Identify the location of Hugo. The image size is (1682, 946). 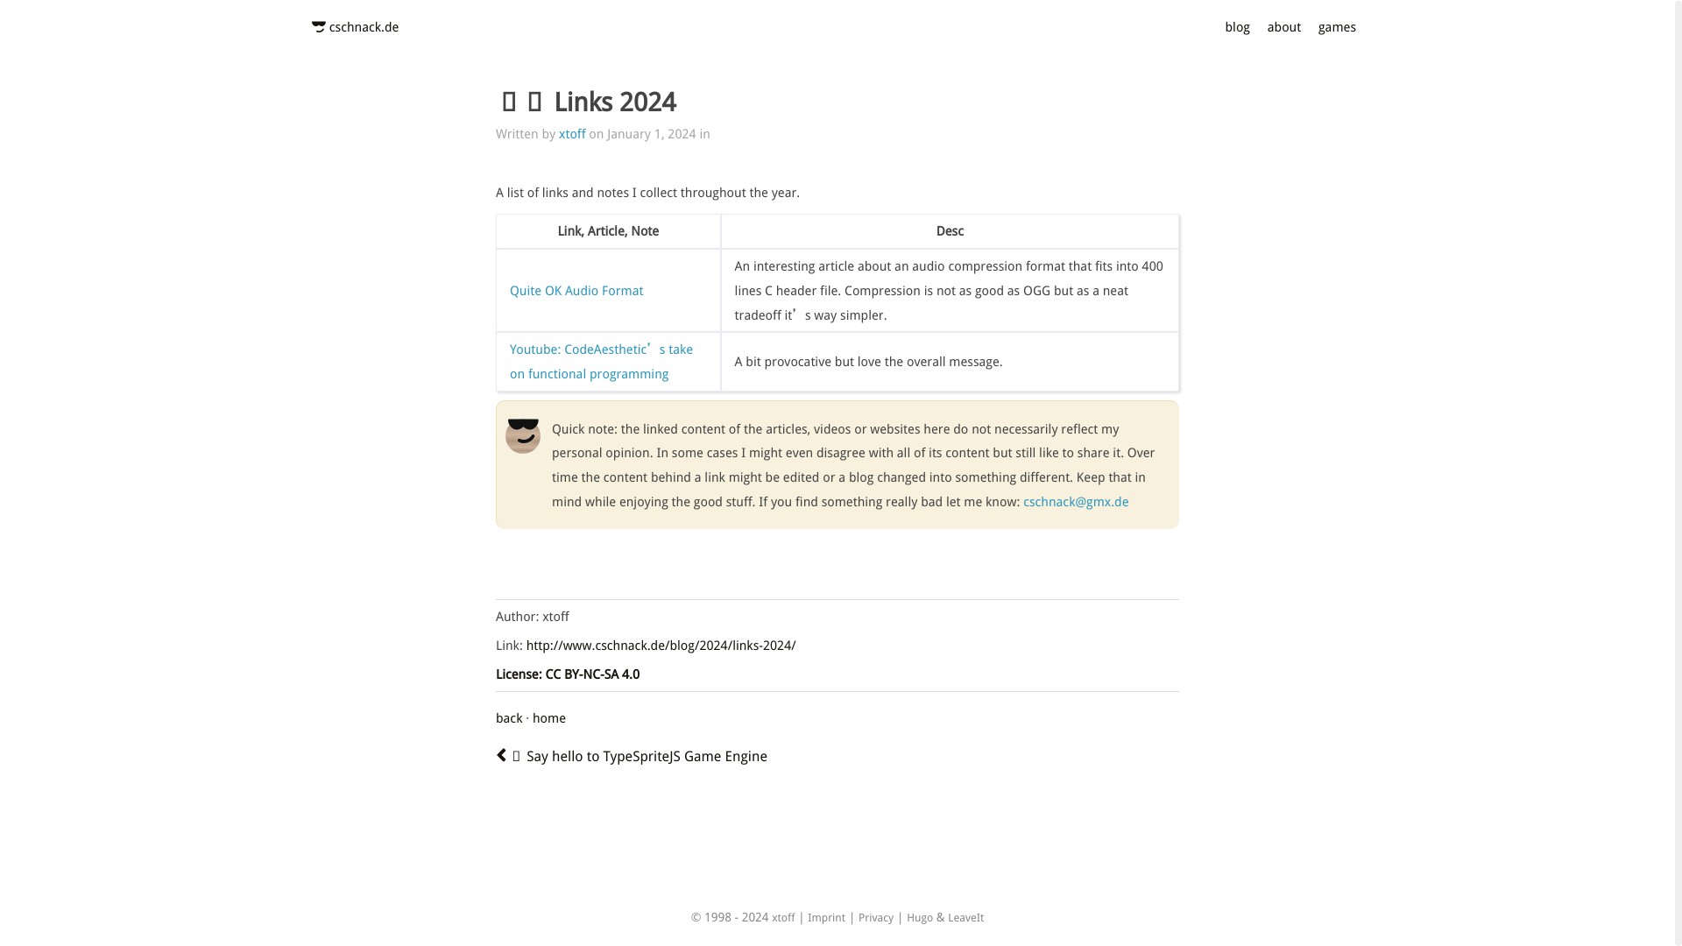
(920, 918).